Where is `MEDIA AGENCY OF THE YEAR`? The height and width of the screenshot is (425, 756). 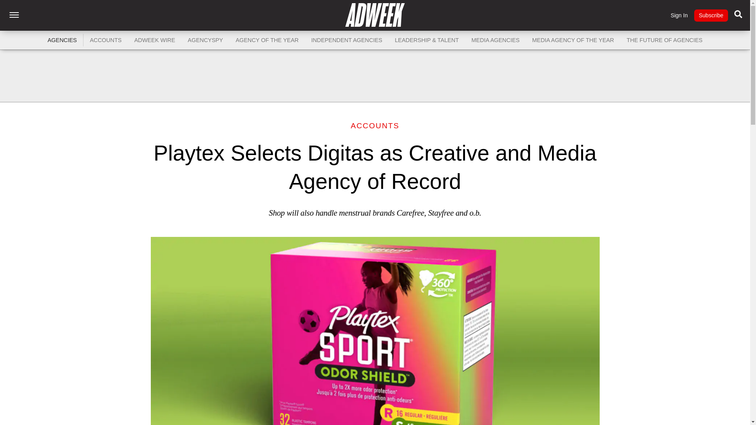
MEDIA AGENCY OF THE YEAR is located at coordinates (573, 40).